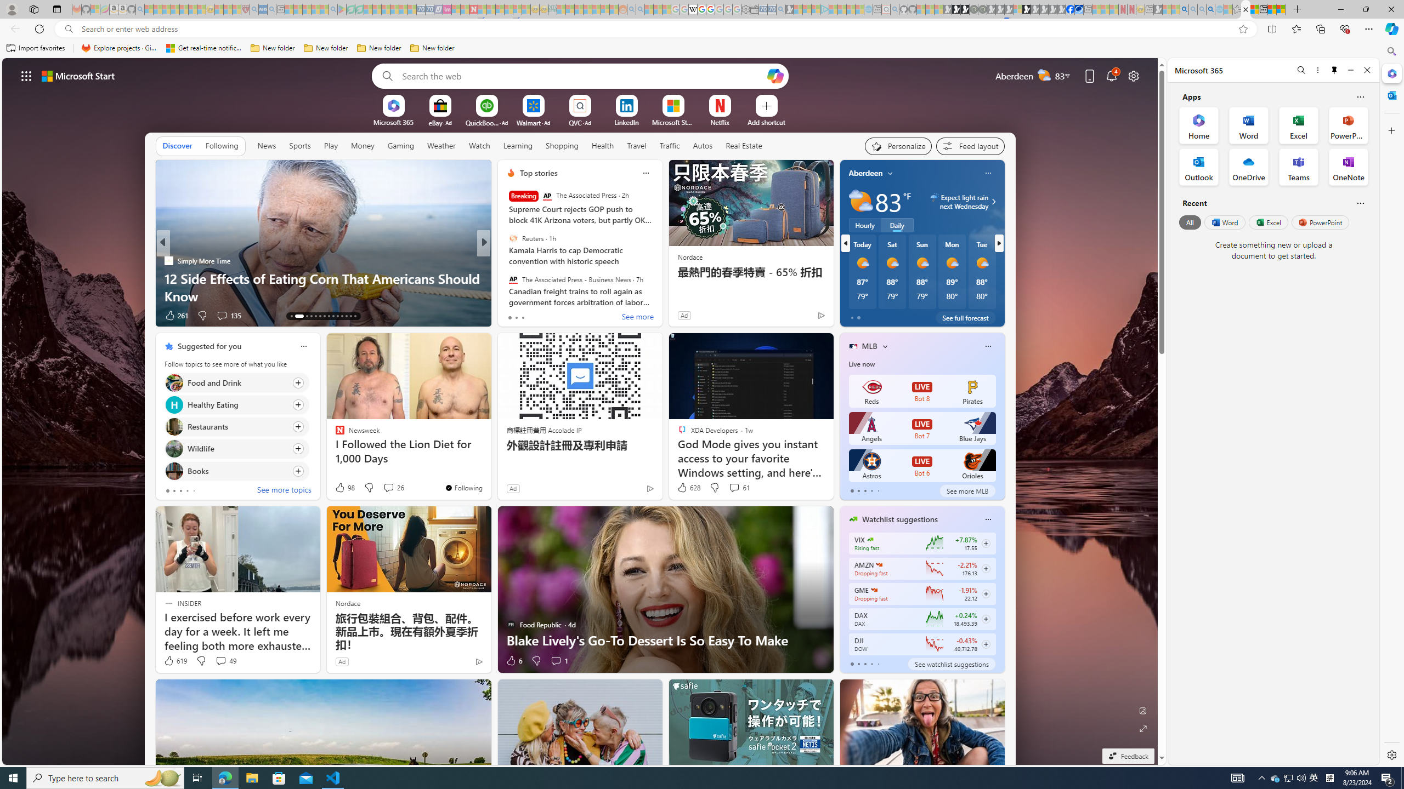  What do you see at coordinates (1254, 9) in the screenshot?
I see `Aberdeen, Hong Kong SAR weather forecast | Microsoft Weather` at bounding box center [1254, 9].